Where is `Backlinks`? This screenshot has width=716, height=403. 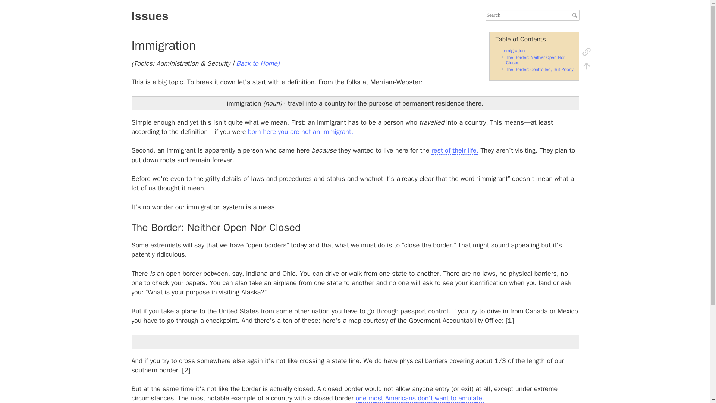 Backlinks is located at coordinates (586, 51).